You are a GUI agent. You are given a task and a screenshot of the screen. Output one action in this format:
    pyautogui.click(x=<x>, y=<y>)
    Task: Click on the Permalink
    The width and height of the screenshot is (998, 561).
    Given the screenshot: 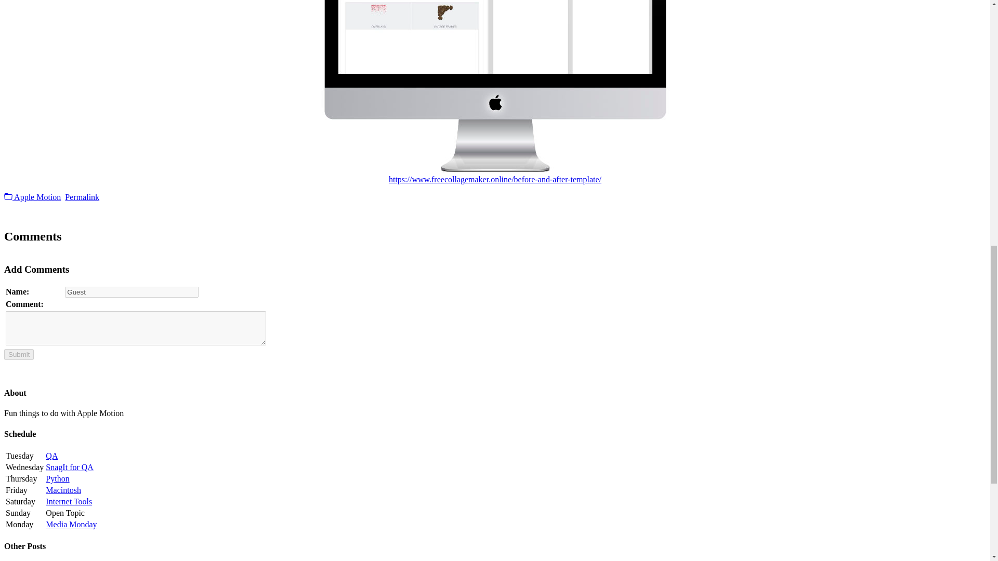 What is the action you would take?
    pyautogui.click(x=82, y=197)
    